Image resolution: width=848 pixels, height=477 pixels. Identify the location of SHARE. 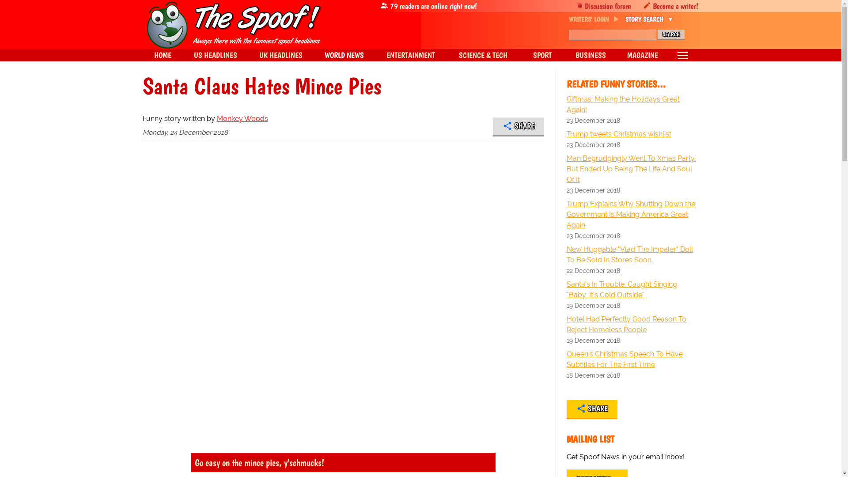
(519, 126).